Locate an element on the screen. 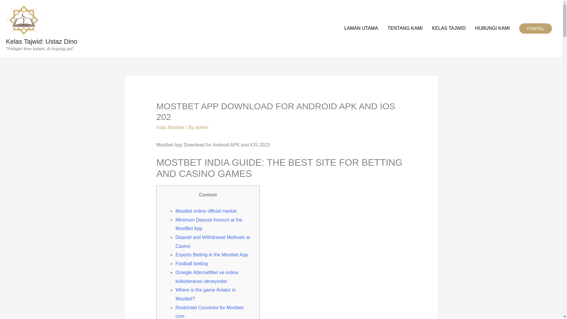  India Mostbet is located at coordinates (170, 127).